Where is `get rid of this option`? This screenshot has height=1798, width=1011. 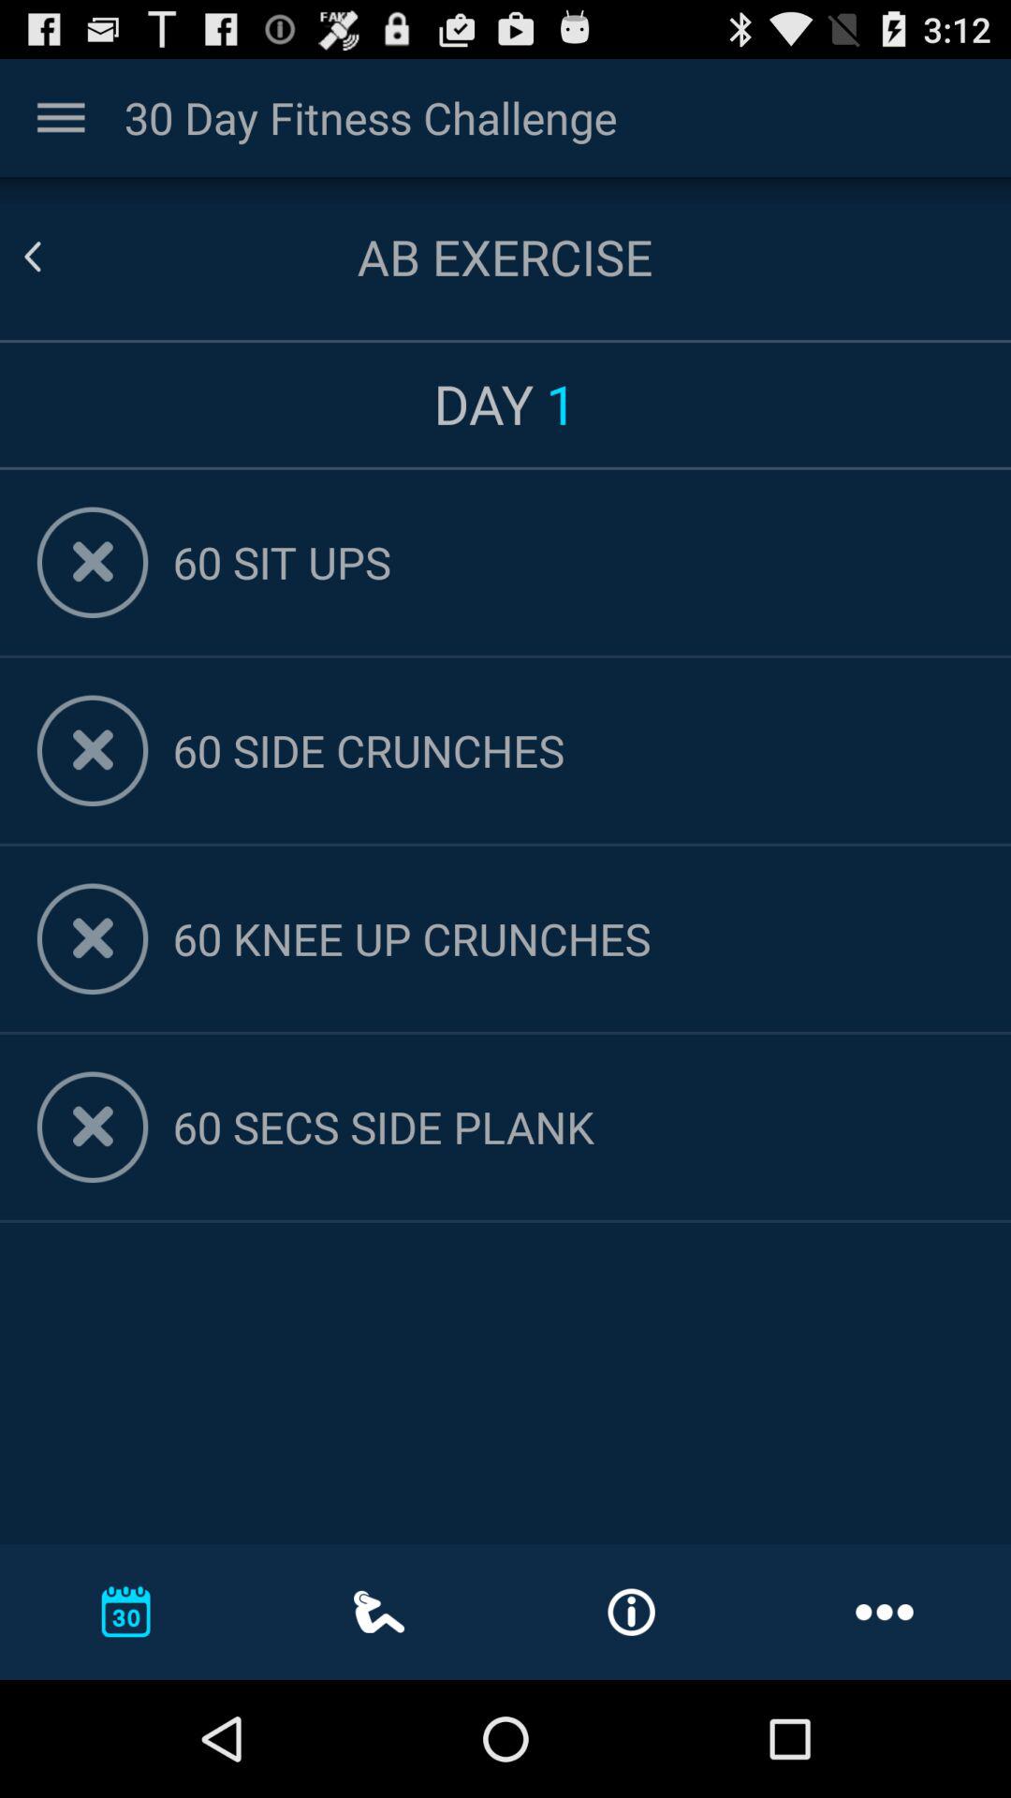 get rid of this option is located at coordinates (92, 562).